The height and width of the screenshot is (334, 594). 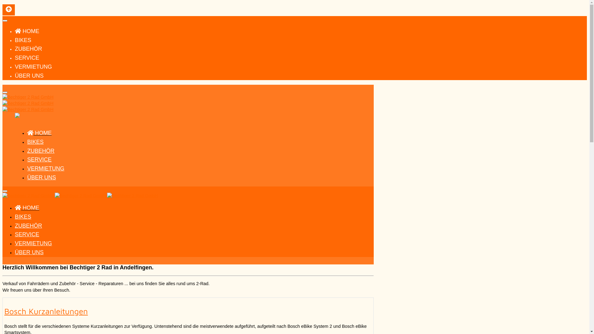 I want to click on VERMIETUNG, so click(x=33, y=243).